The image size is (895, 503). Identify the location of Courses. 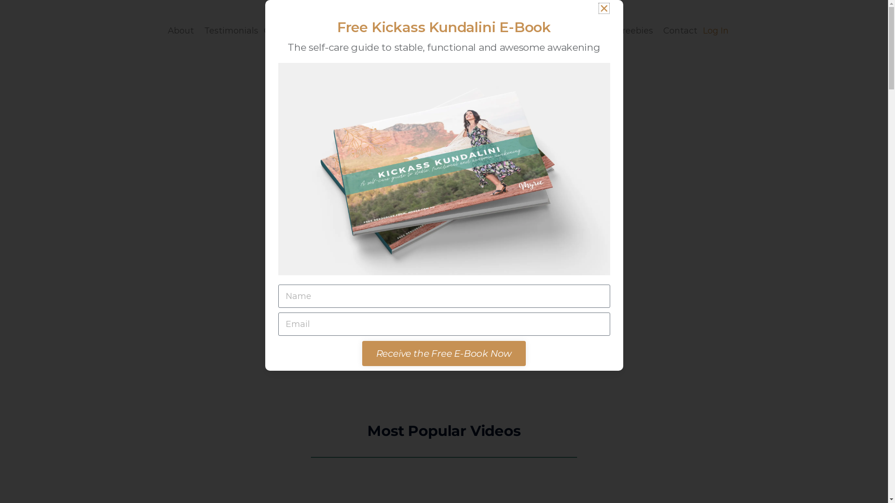
(331, 31).